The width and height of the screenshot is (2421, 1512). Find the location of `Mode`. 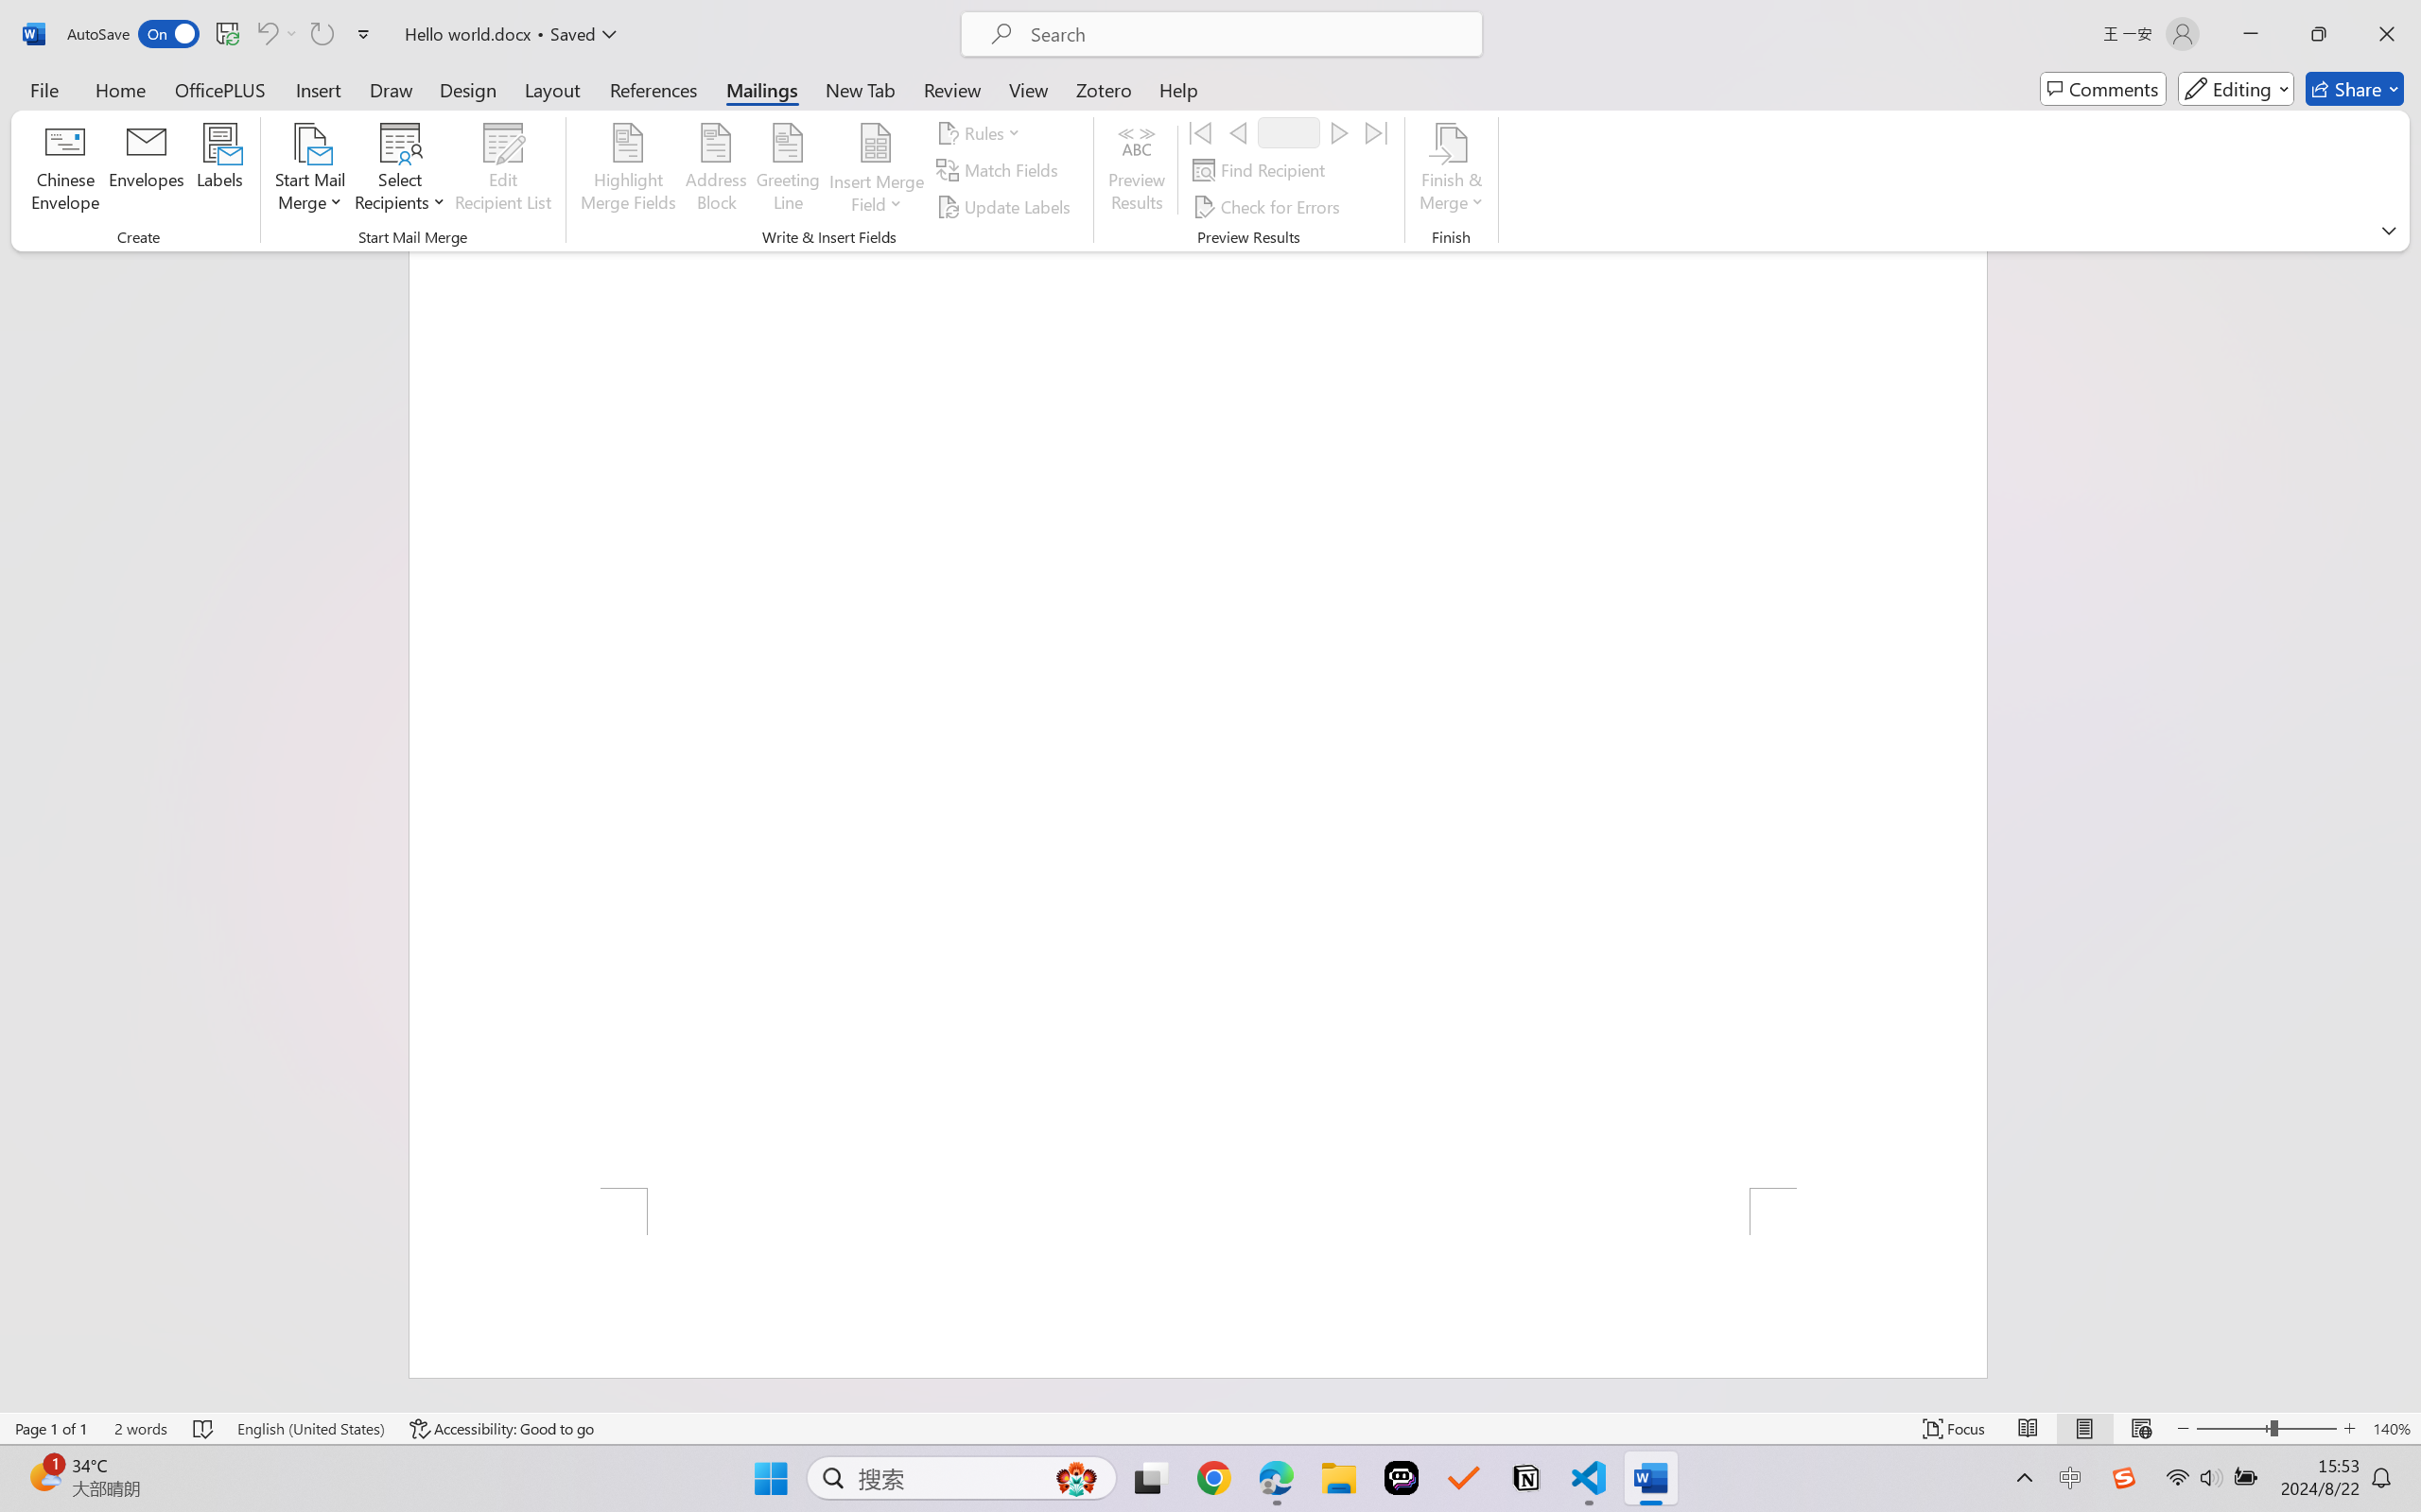

Mode is located at coordinates (2237, 89).